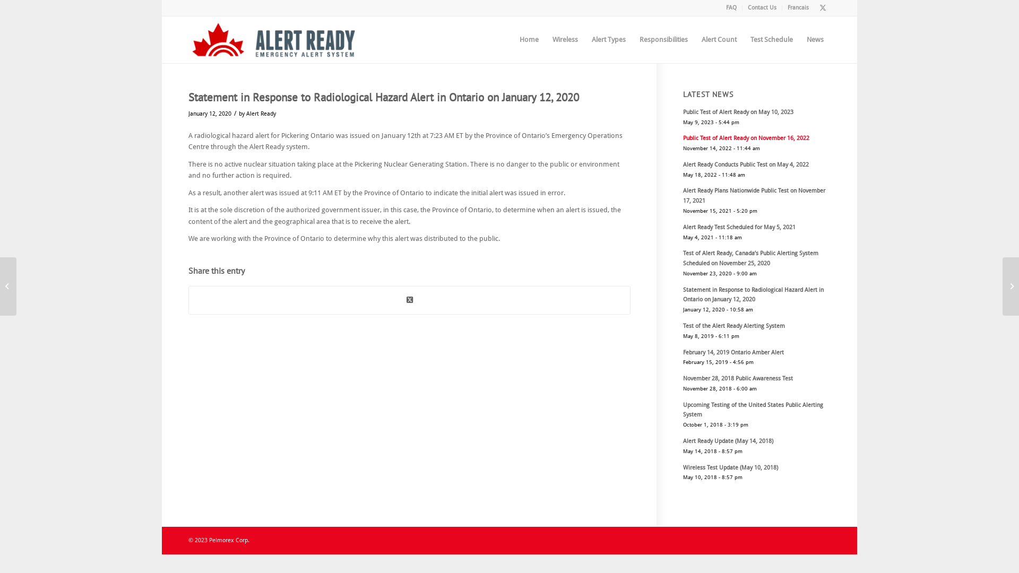 Image resolution: width=1019 pixels, height=573 pixels. Describe the element at coordinates (730, 468) in the screenshot. I see `Wireless Test Update (May 10, 2018)` at that location.